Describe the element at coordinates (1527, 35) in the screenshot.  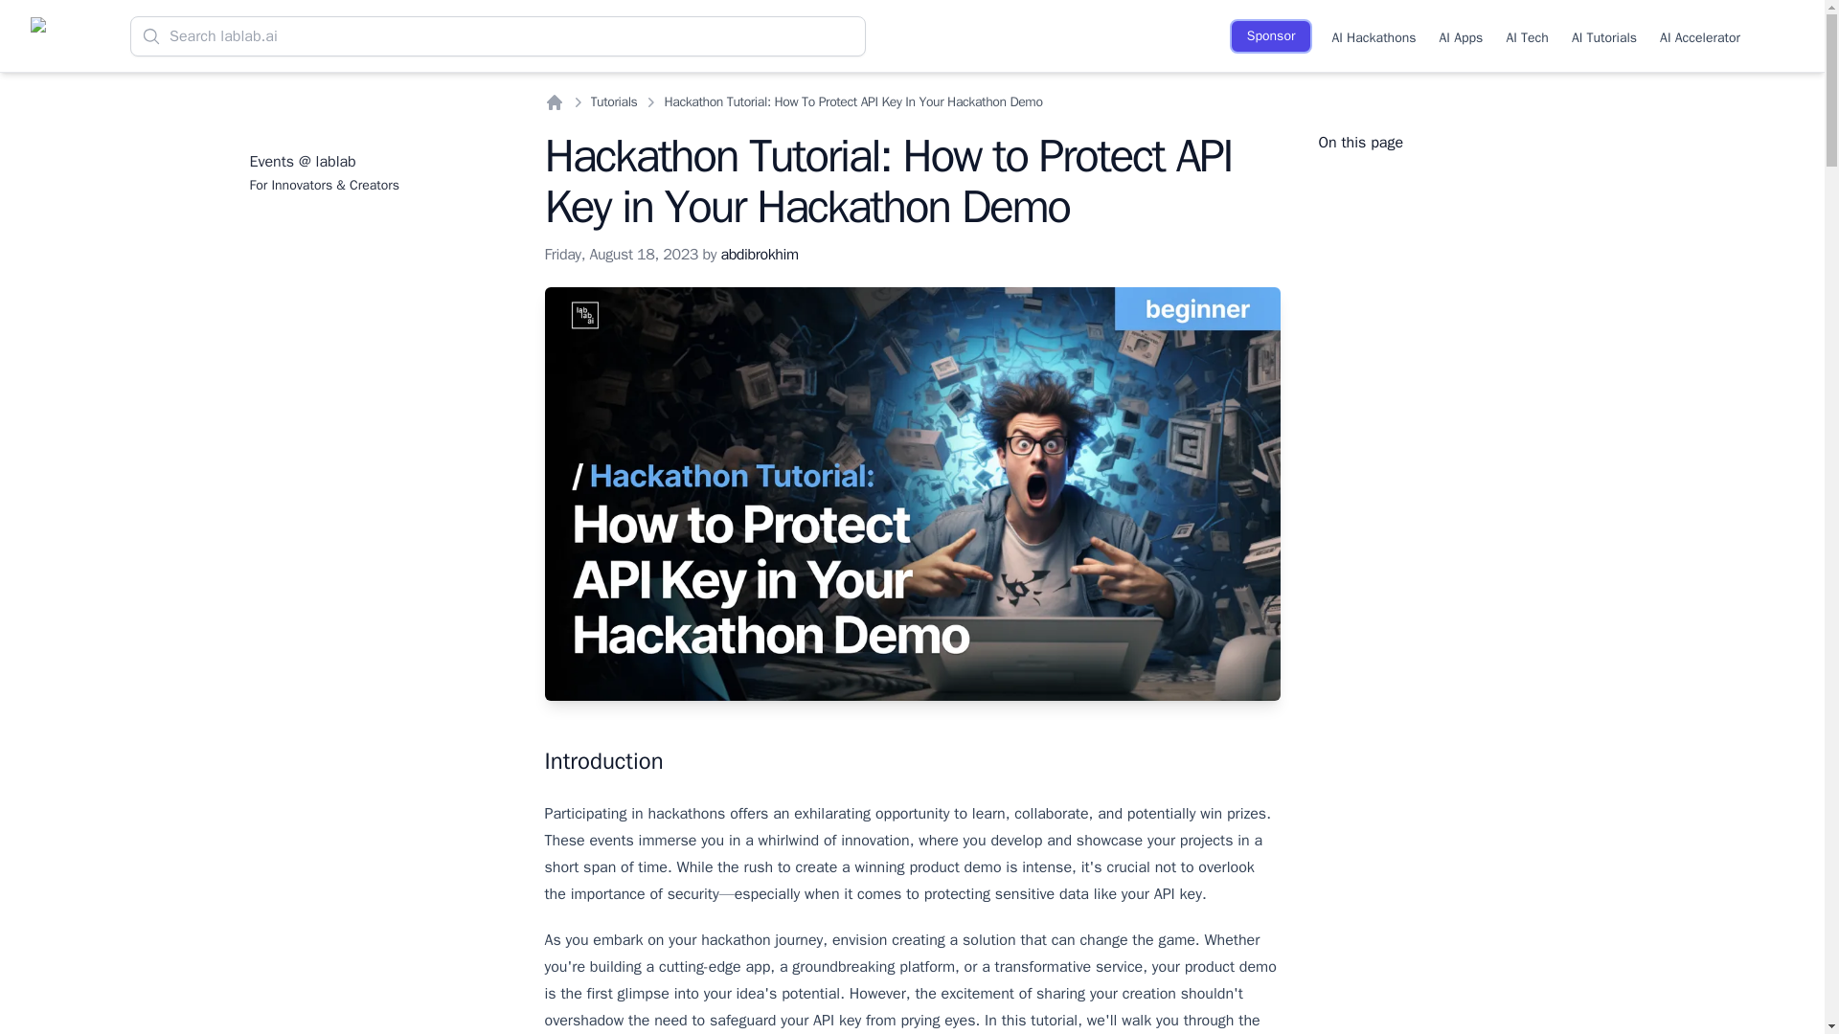
I see `AI Tech` at that location.